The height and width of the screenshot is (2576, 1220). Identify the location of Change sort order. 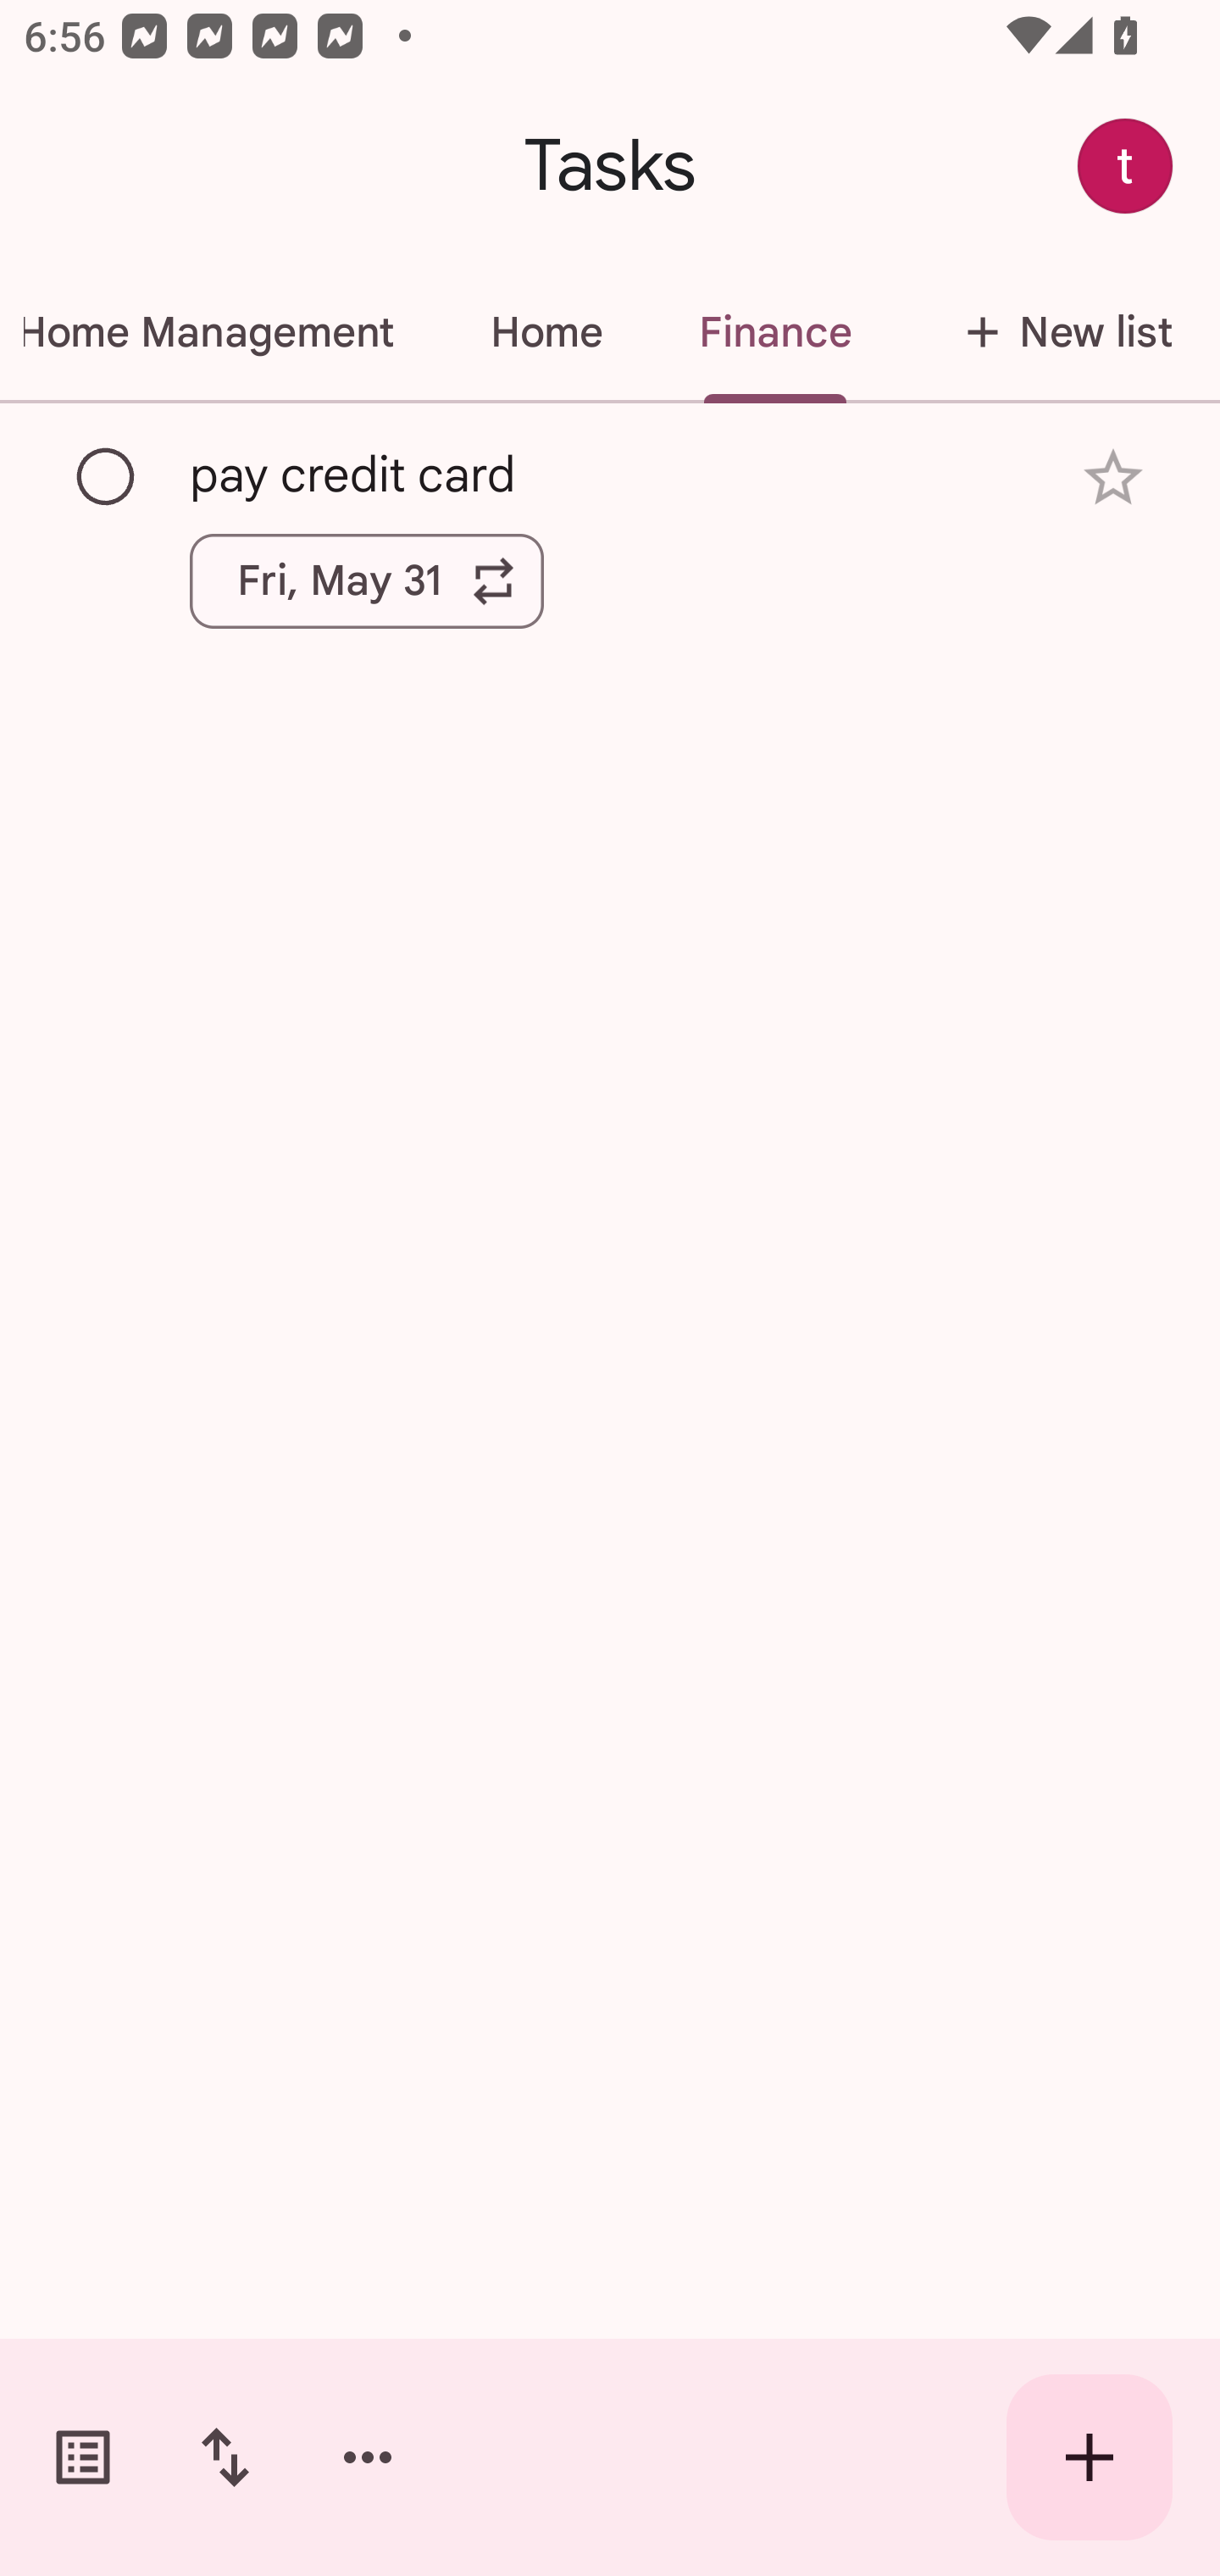
(225, 2457).